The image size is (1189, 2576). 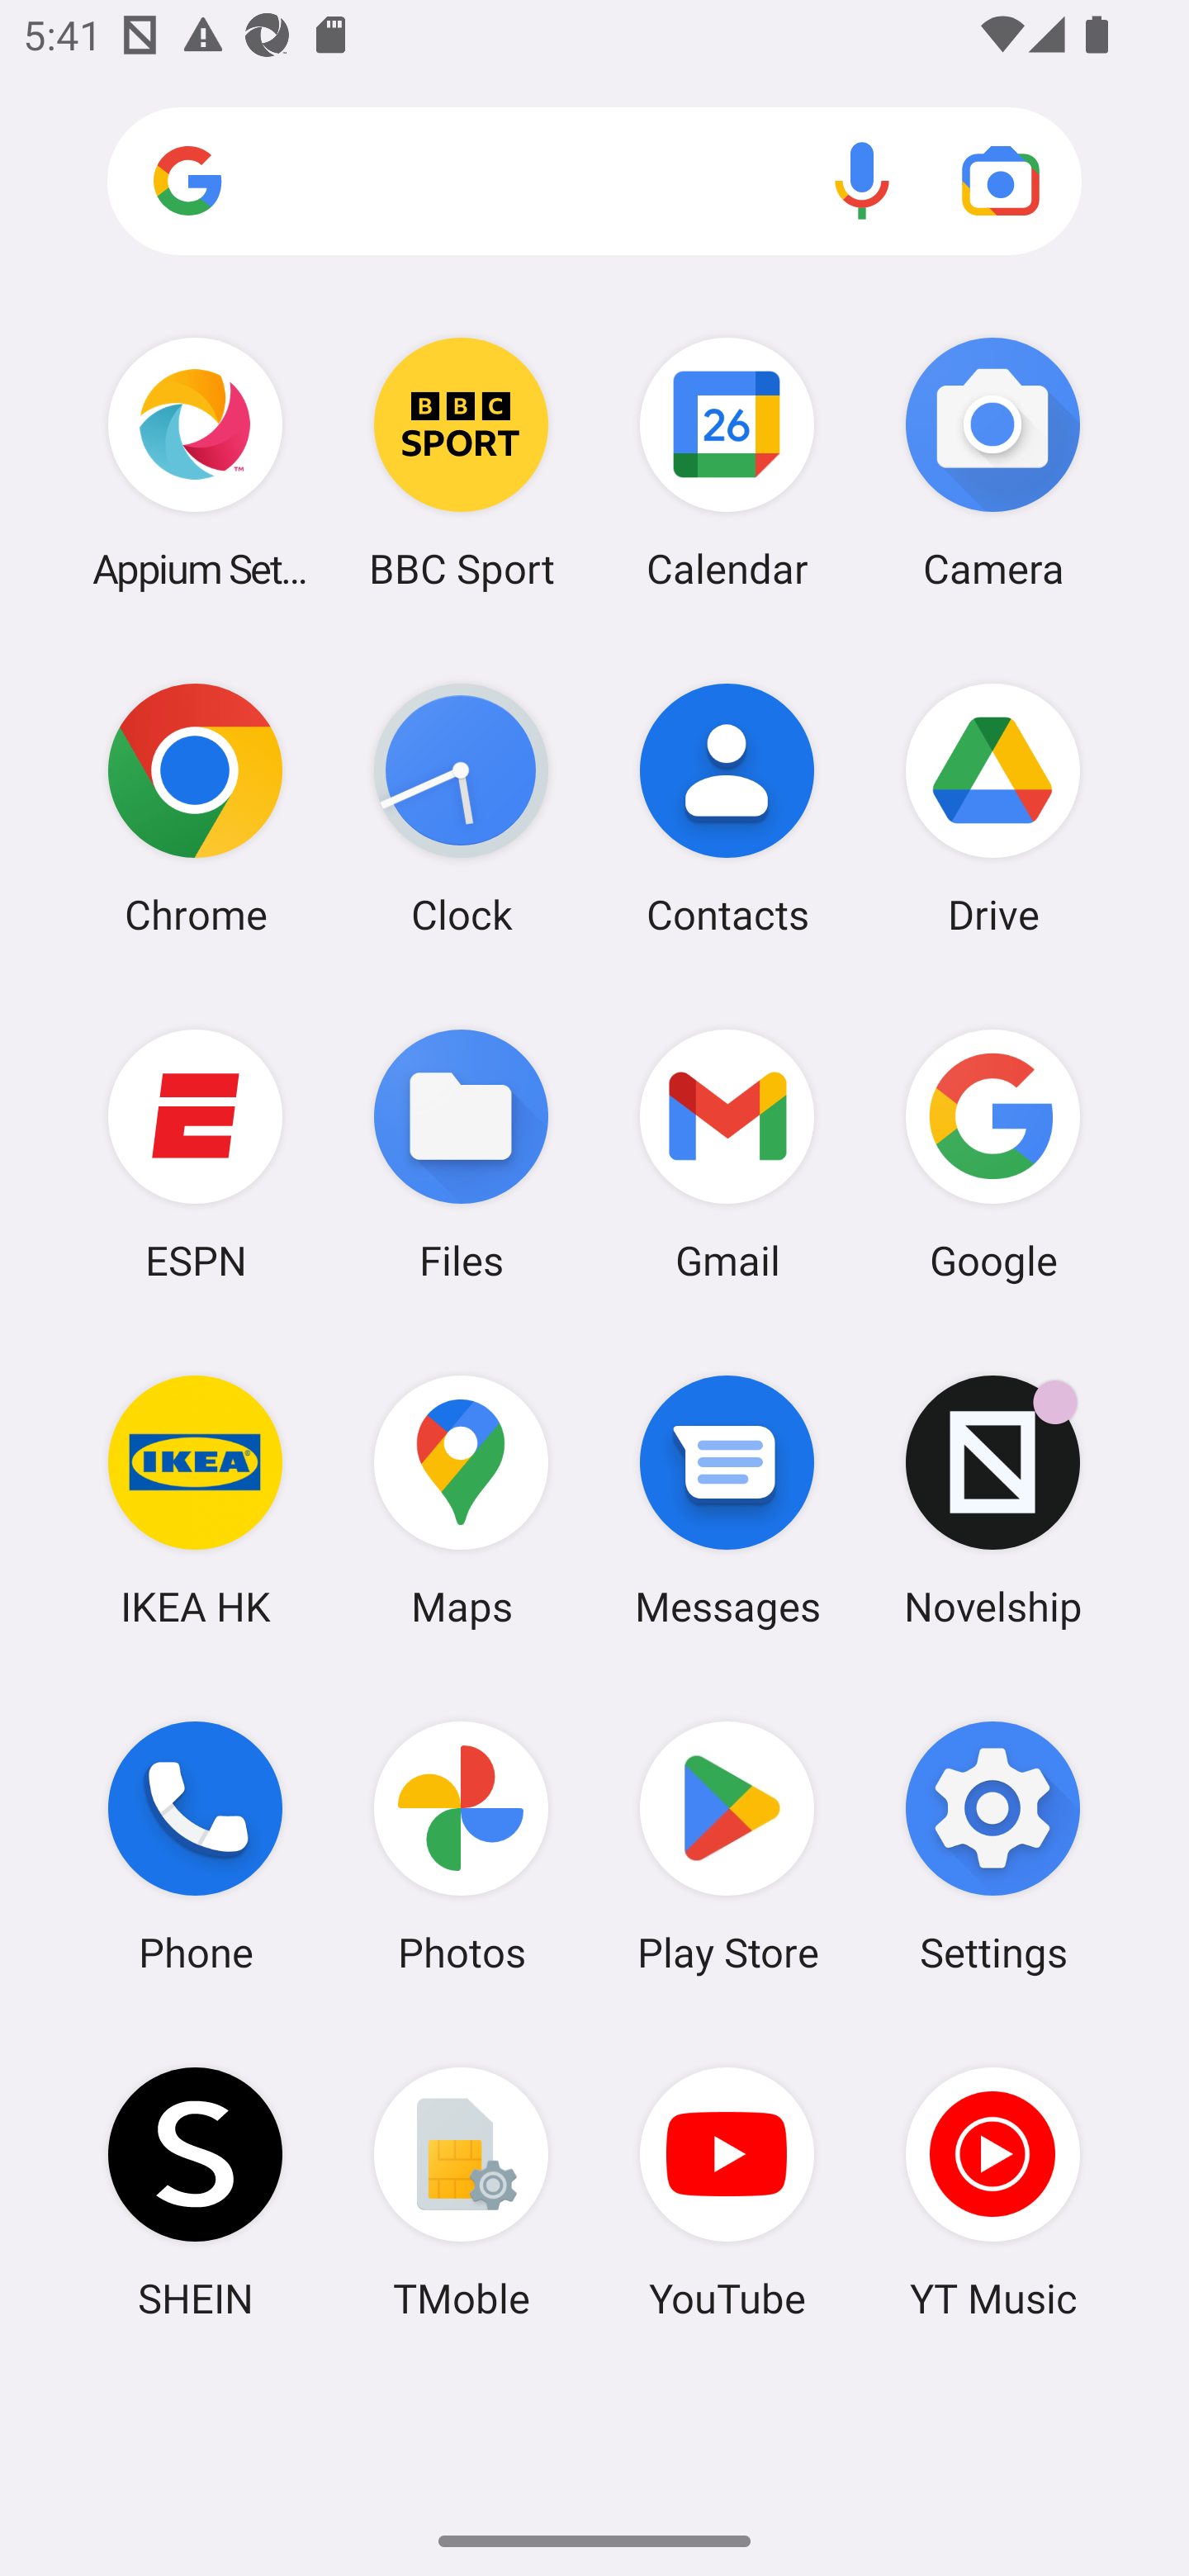 I want to click on Google Lens, so click(x=1001, y=180).